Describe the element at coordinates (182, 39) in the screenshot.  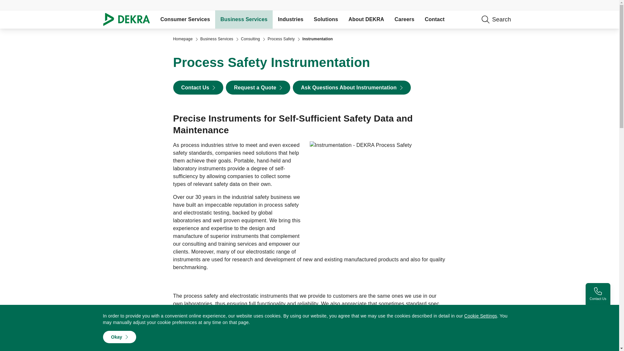
I see `Homepage` at that location.